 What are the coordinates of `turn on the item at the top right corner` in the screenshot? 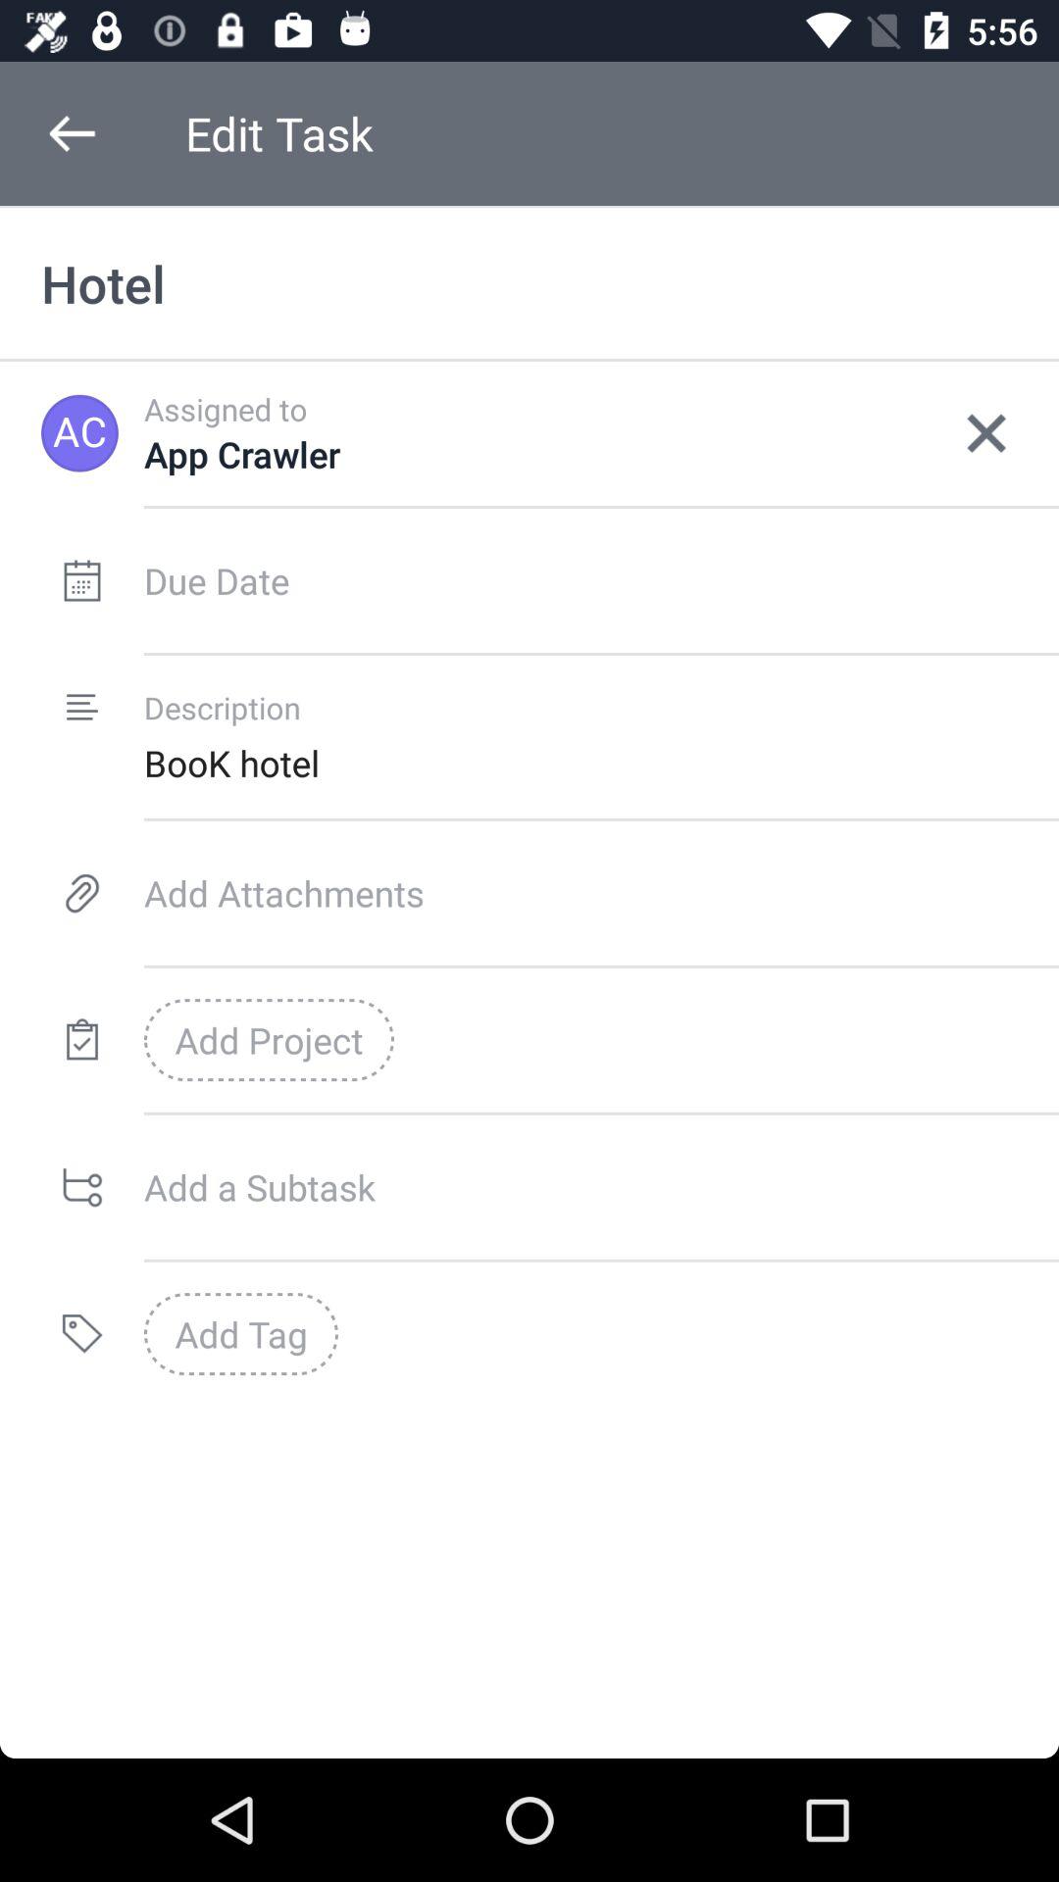 It's located at (986, 433).